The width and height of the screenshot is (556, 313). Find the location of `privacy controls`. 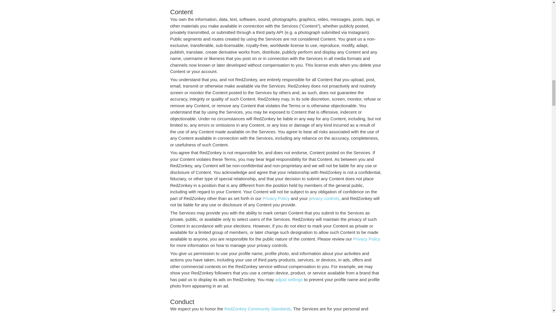

privacy controls is located at coordinates (324, 198).